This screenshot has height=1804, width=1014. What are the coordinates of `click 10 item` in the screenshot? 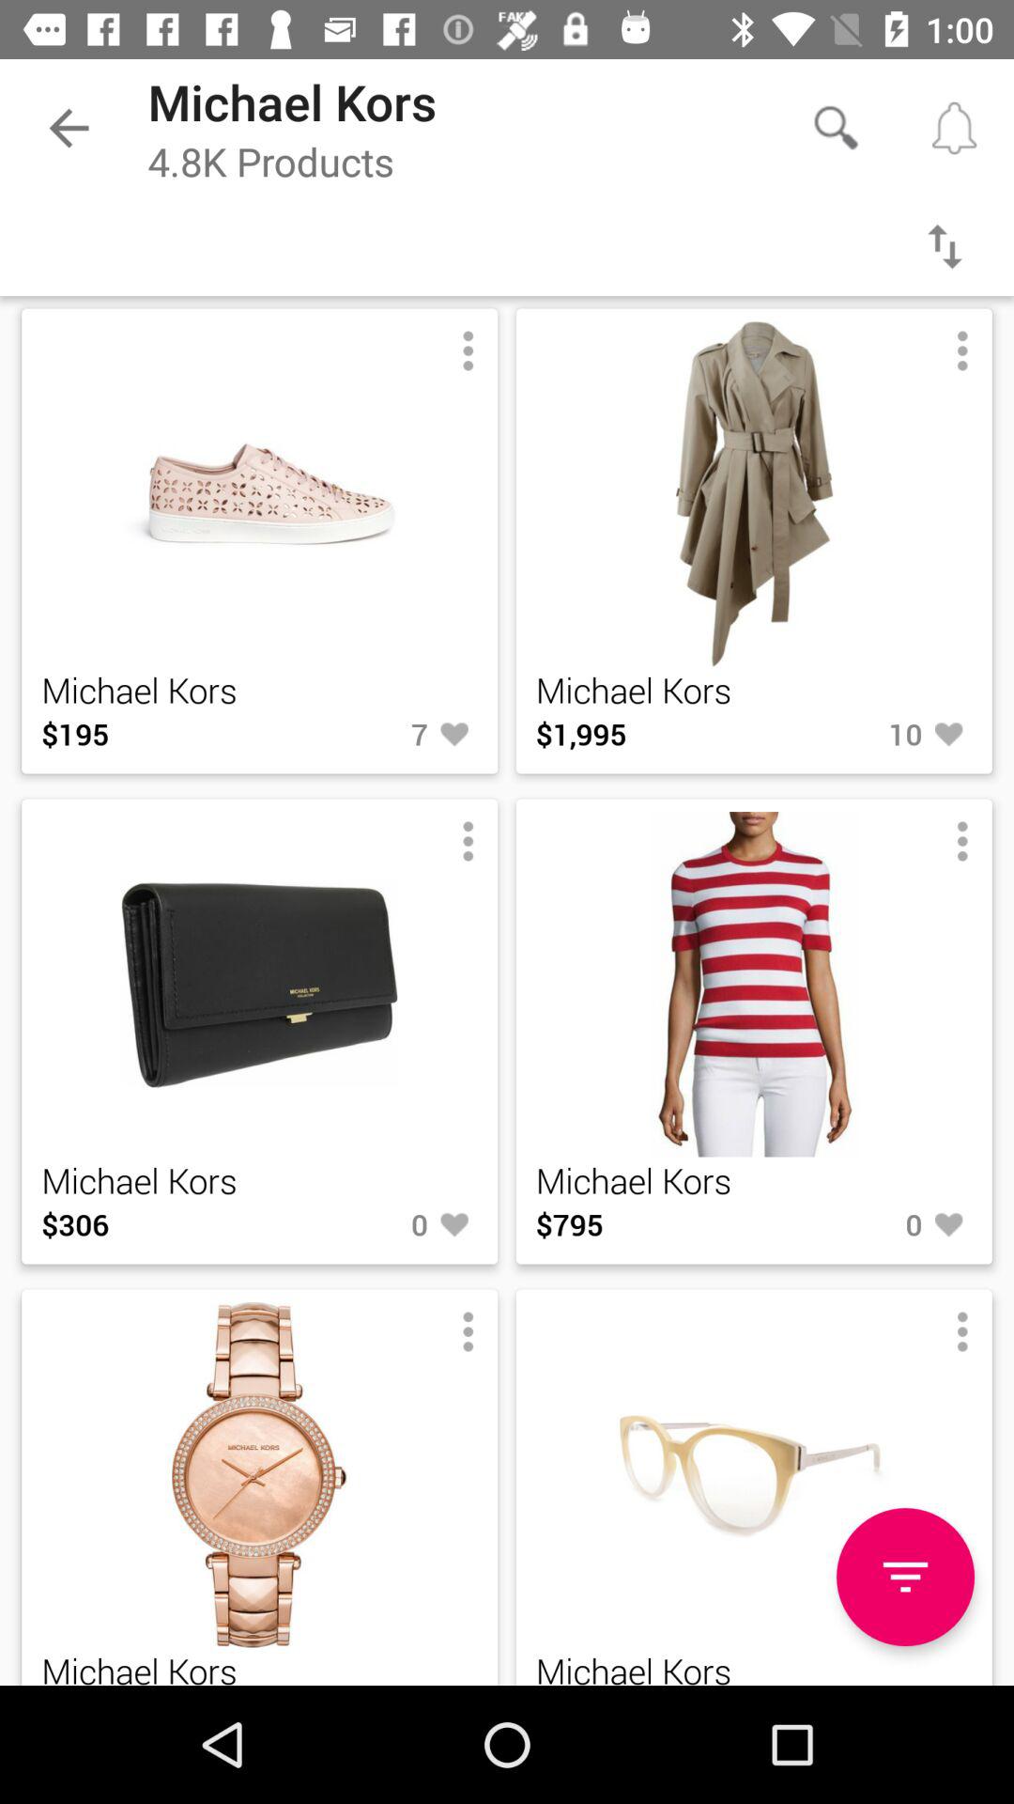 It's located at (863, 734).